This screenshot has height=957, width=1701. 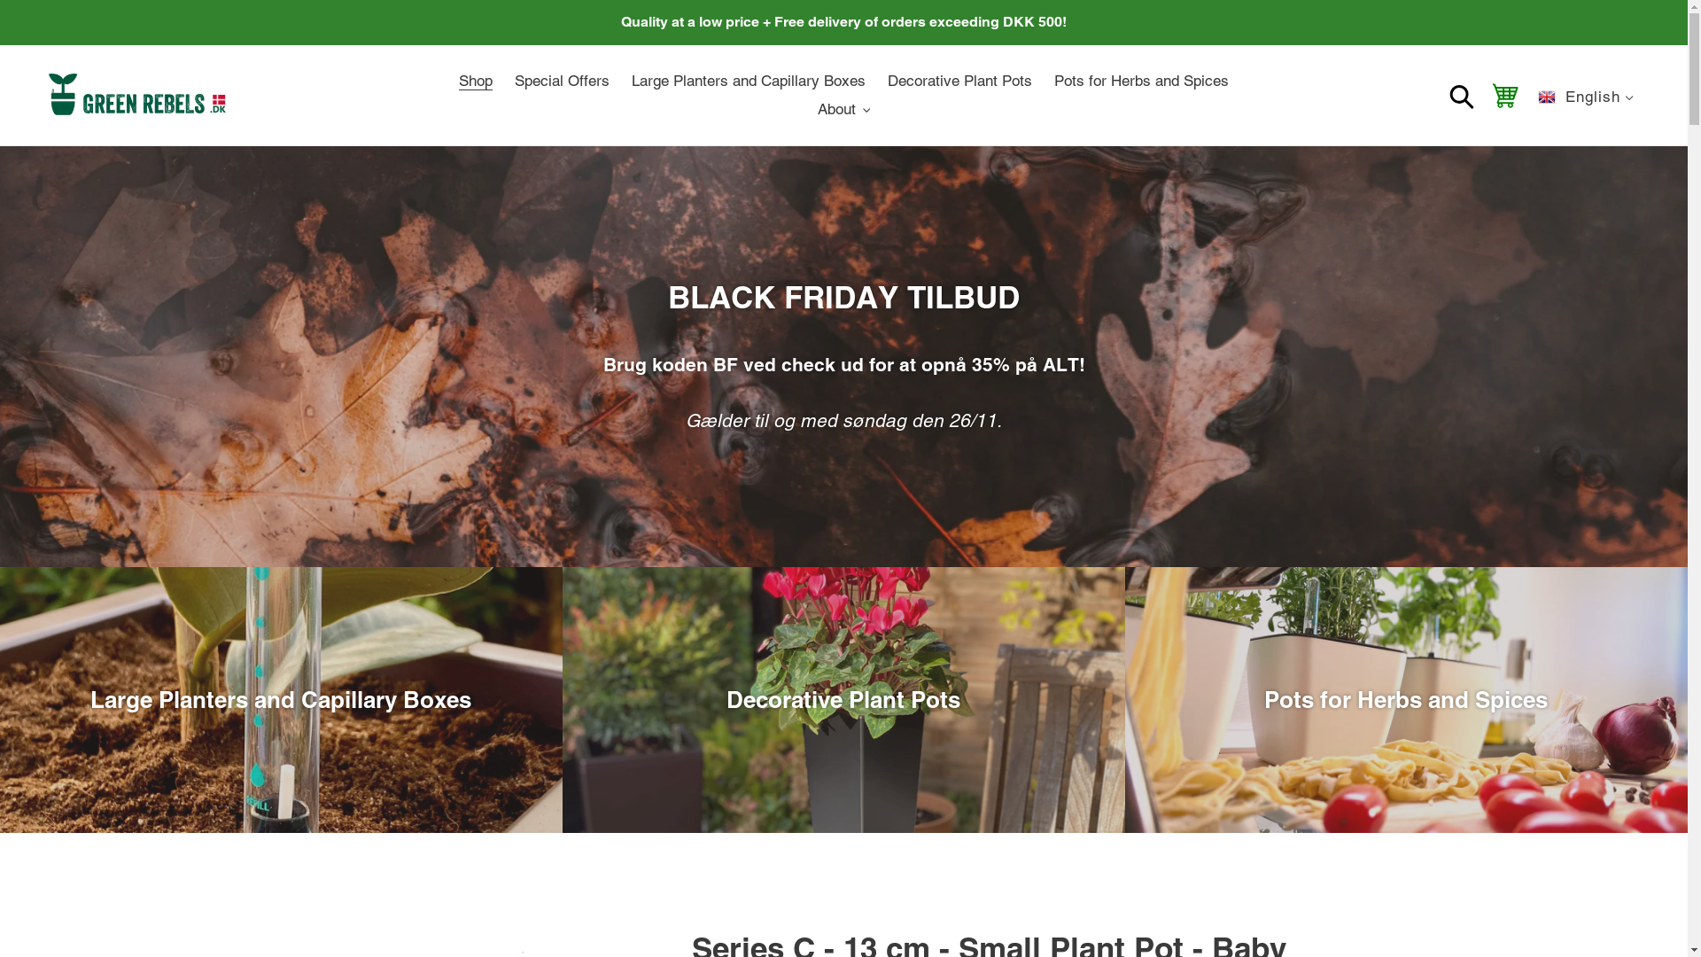 I want to click on Large Planters and Capillary Boxes, so click(x=282, y=700).